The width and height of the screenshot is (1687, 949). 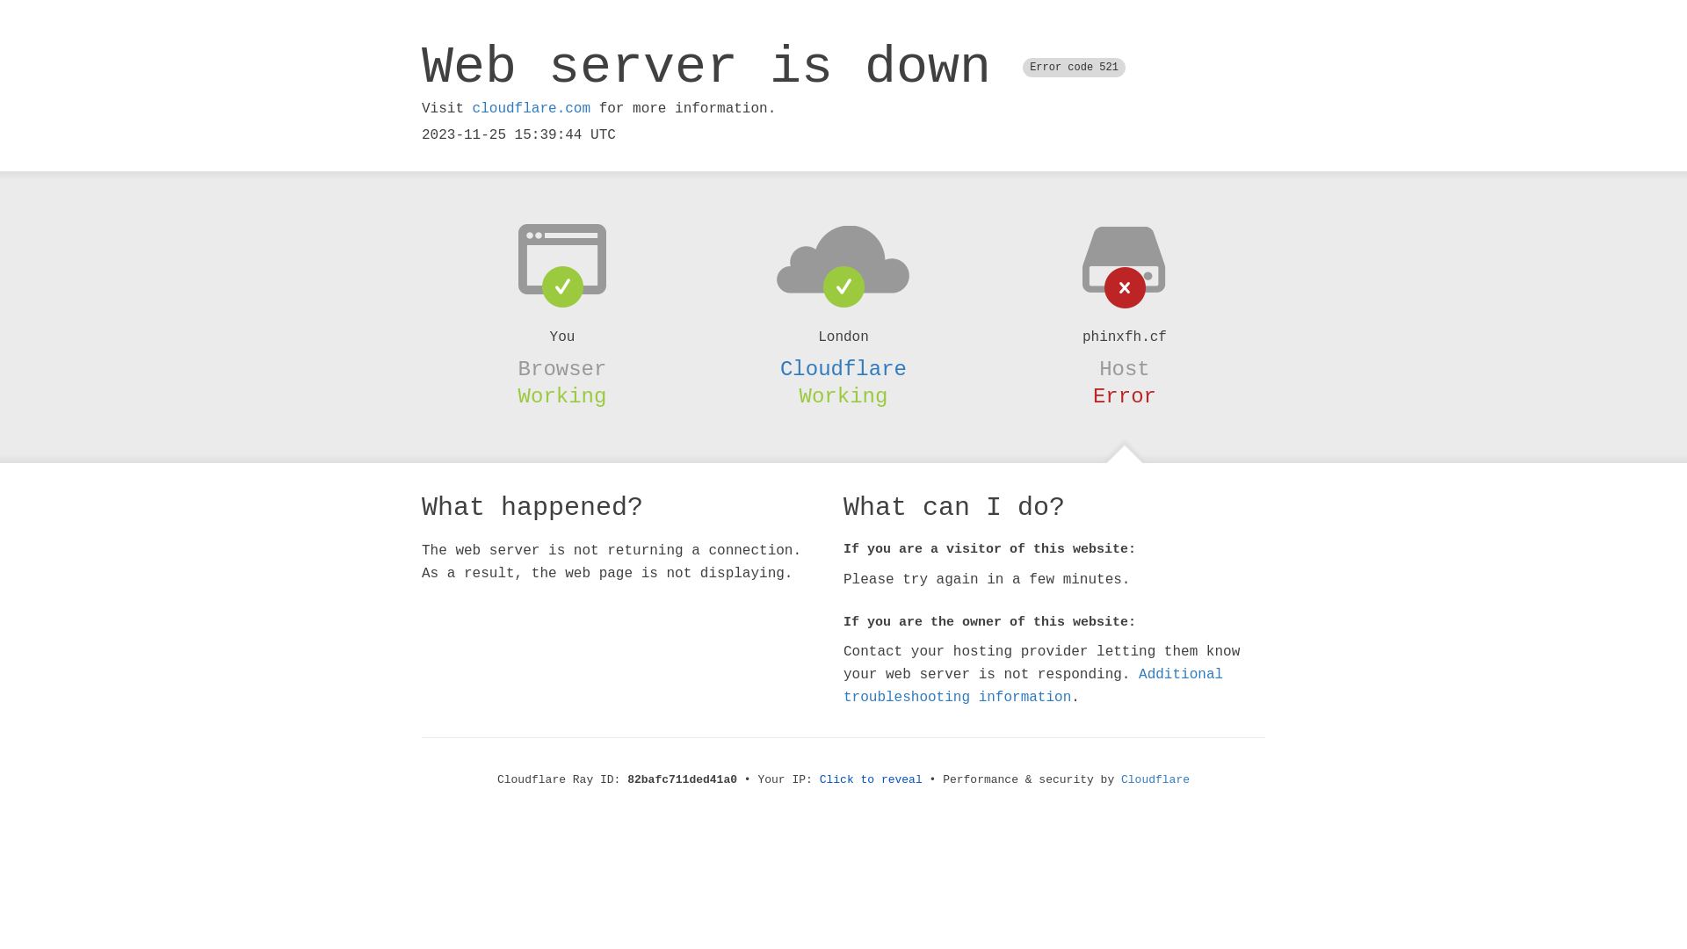 What do you see at coordinates (1033, 685) in the screenshot?
I see `Additional troubleshooting information` at bounding box center [1033, 685].